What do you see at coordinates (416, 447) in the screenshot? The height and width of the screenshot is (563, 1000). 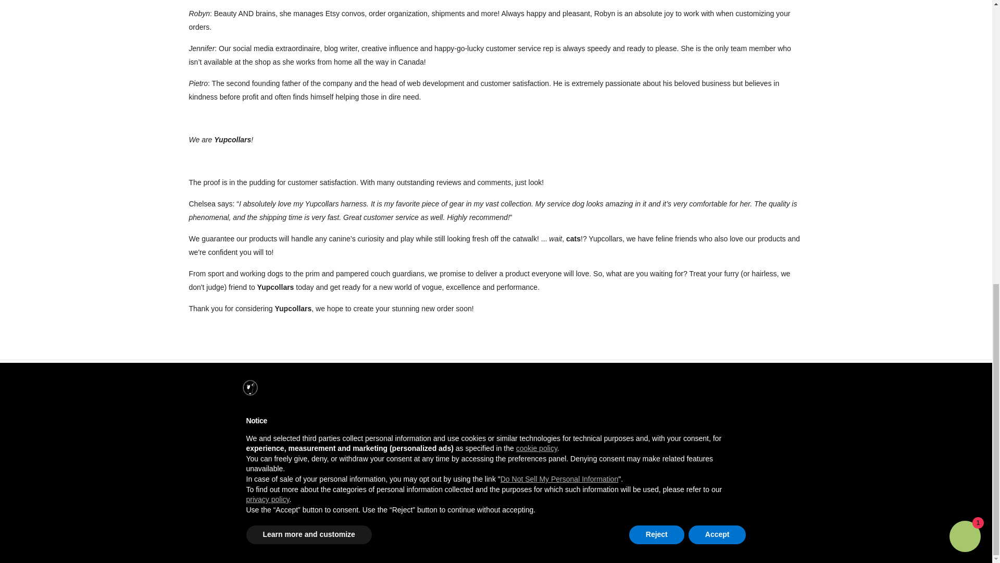 I see `PayPal` at bounding box center [416, 447].